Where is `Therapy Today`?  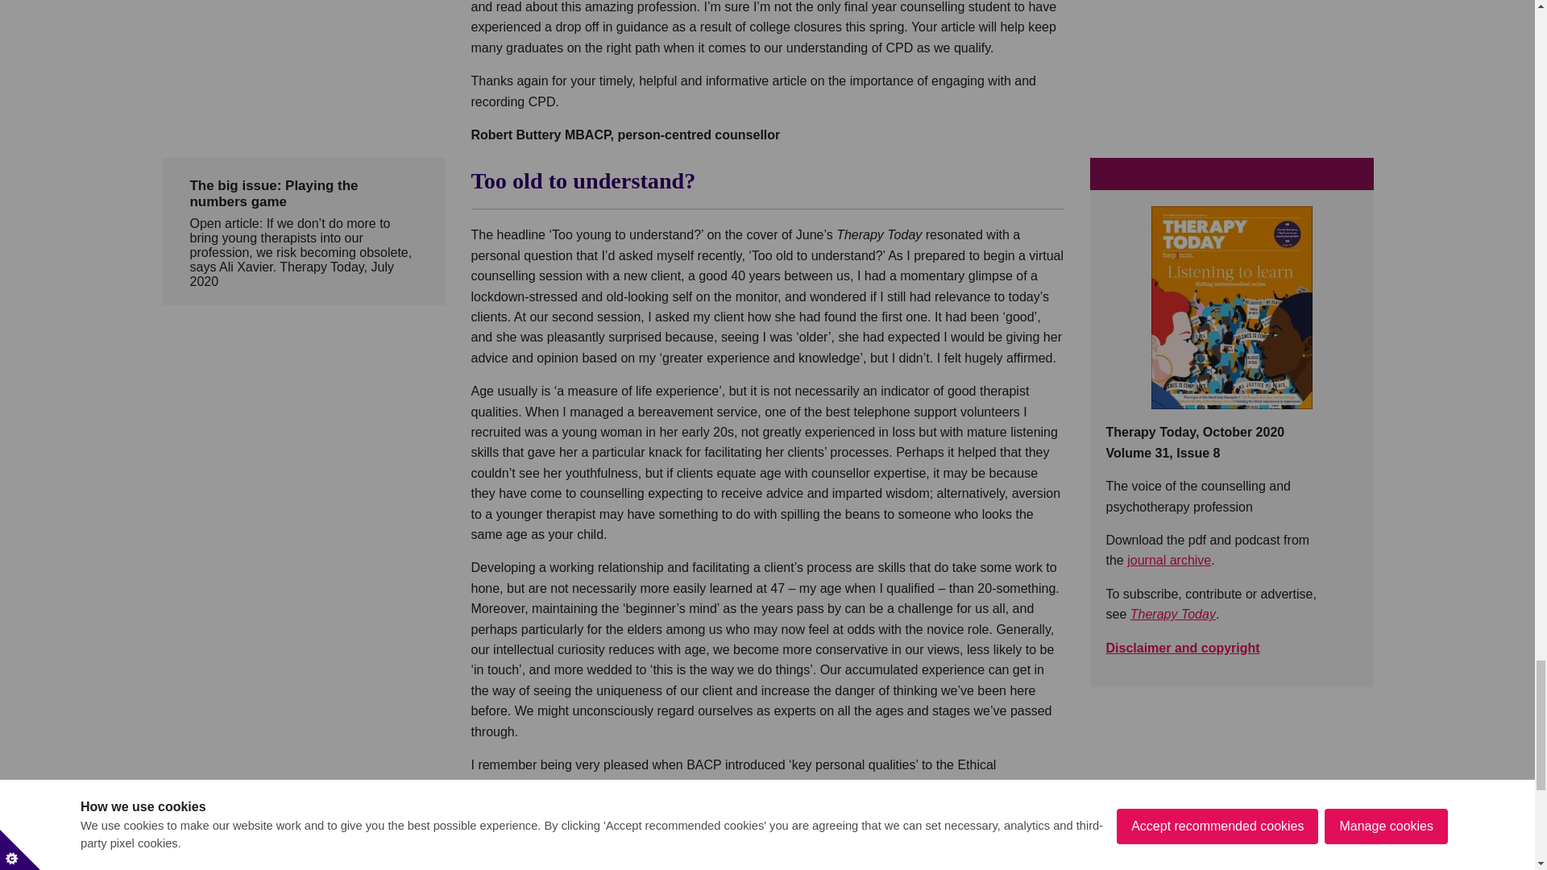
Therapy Today is located at coordinates (1173, 614).